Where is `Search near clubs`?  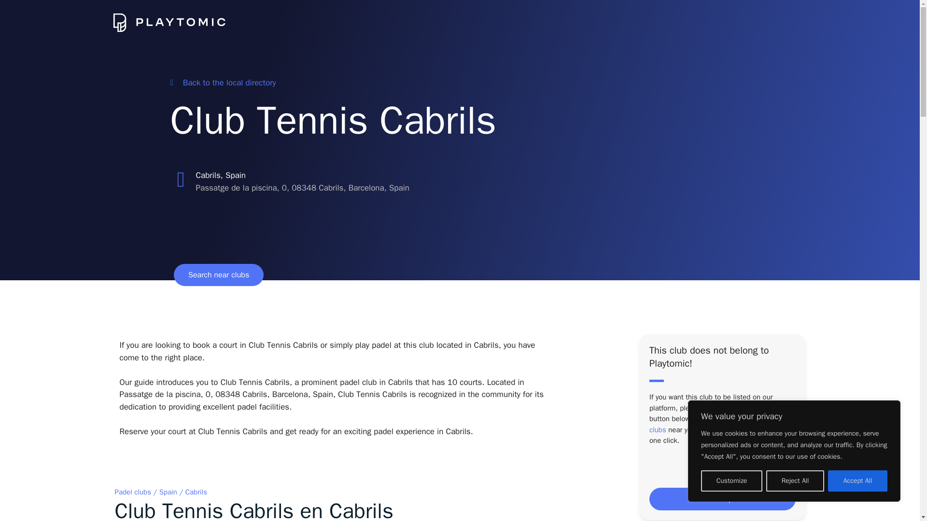 Search near clubs is located at coordinates (218, 274).